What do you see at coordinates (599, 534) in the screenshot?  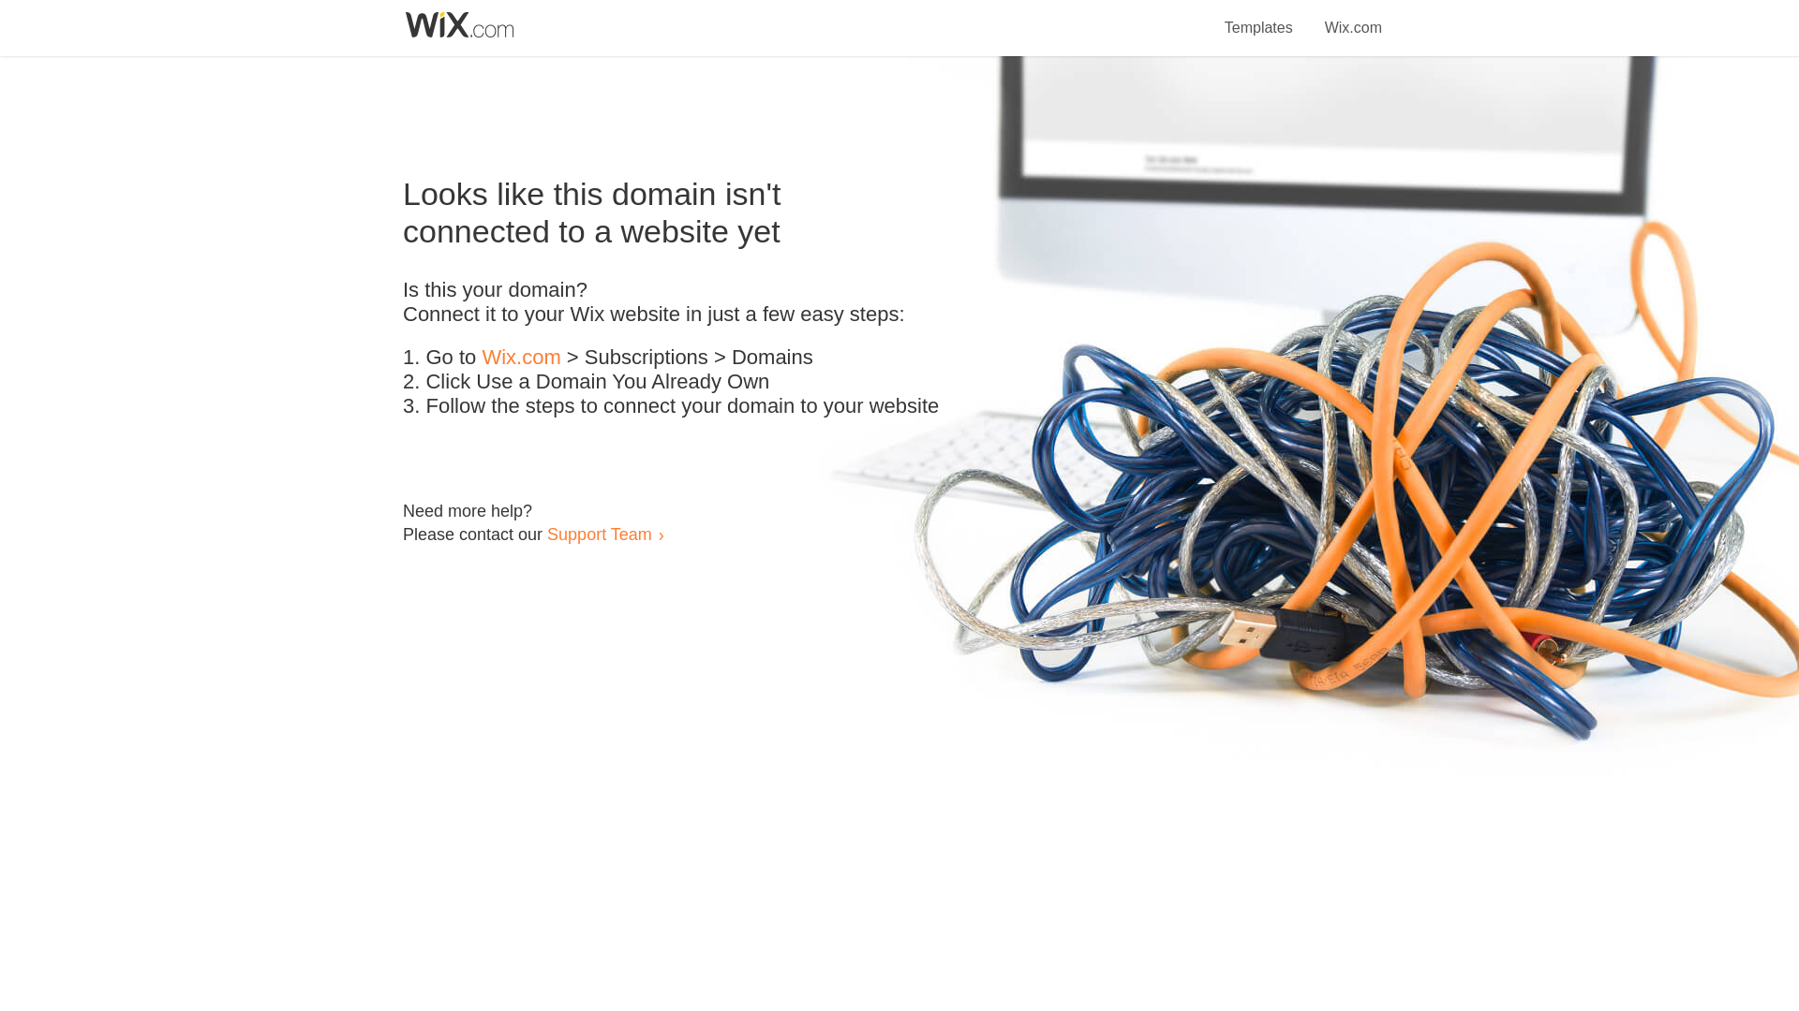 I see `Support Team` at bounding box center [599, 534].